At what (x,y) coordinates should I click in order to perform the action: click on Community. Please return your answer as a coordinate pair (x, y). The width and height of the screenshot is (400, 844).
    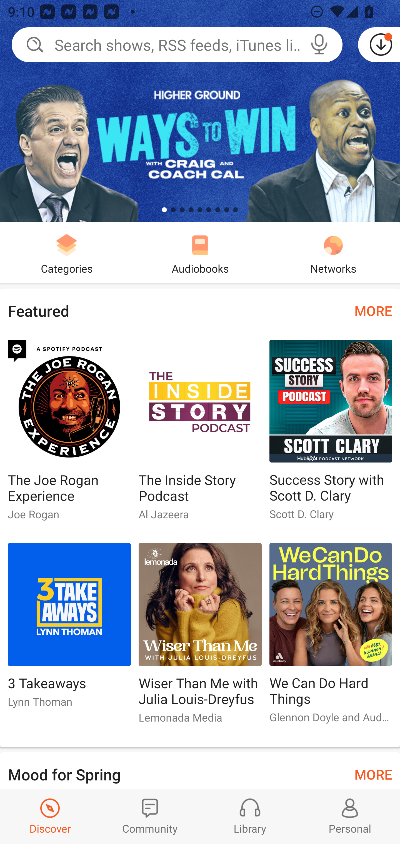
    Looking at the image, I should click on (150, 817).